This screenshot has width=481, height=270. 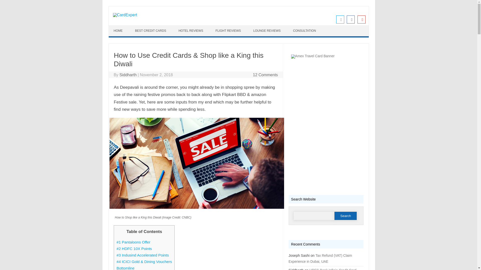 What do you see at coordinates (125, 15) in the screenshot?
I see `CardExpert` at bounding box center [125, 15].